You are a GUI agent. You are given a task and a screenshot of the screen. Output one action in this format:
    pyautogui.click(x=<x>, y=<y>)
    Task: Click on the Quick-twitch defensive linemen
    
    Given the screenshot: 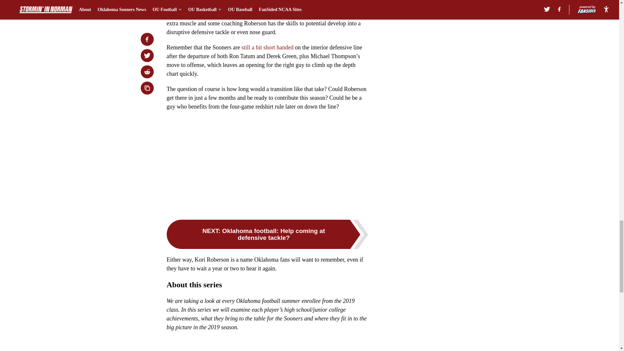 What is the action you would take?
    pyautogui.click(x=204, y=14)
    